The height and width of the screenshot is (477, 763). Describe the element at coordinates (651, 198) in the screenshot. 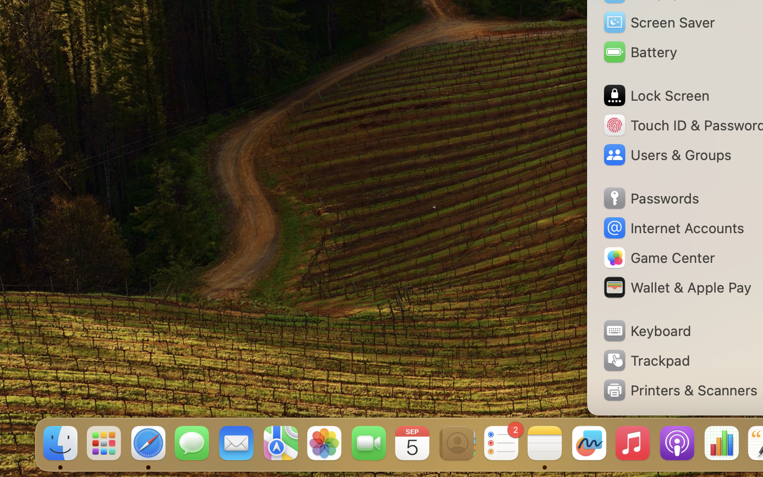

I see `Passwords` at that location.